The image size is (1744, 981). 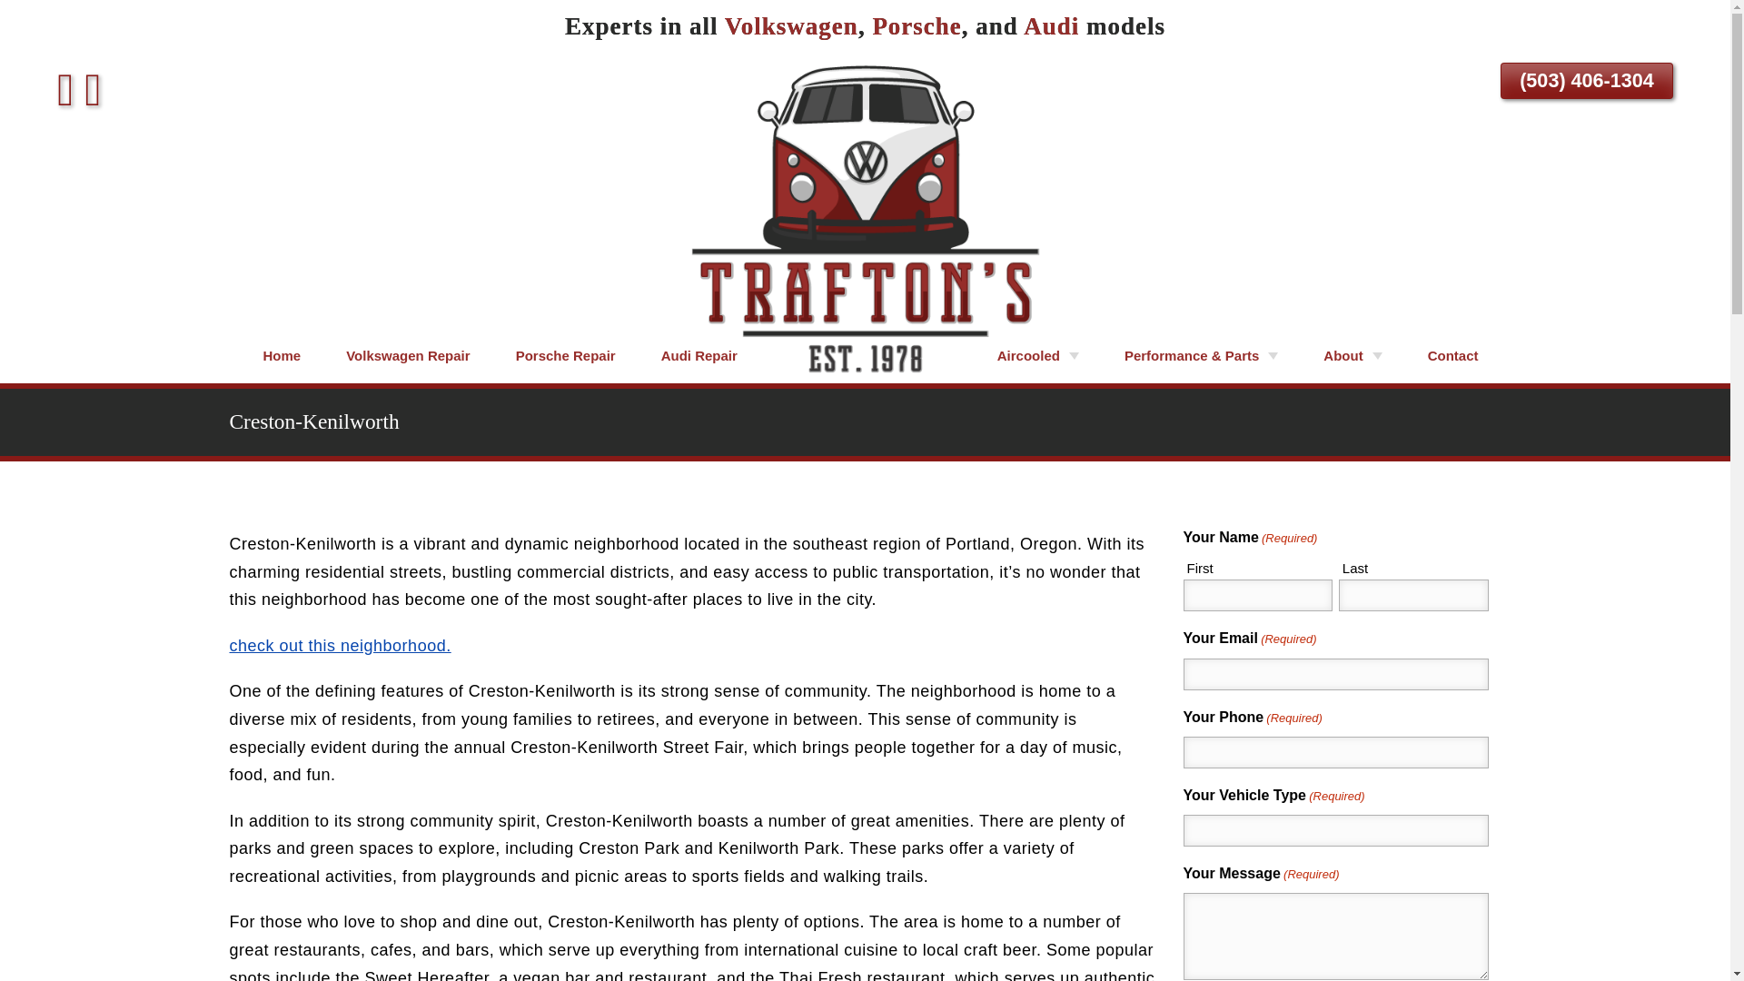 I want to click on About, so click(x=1352, y=355).